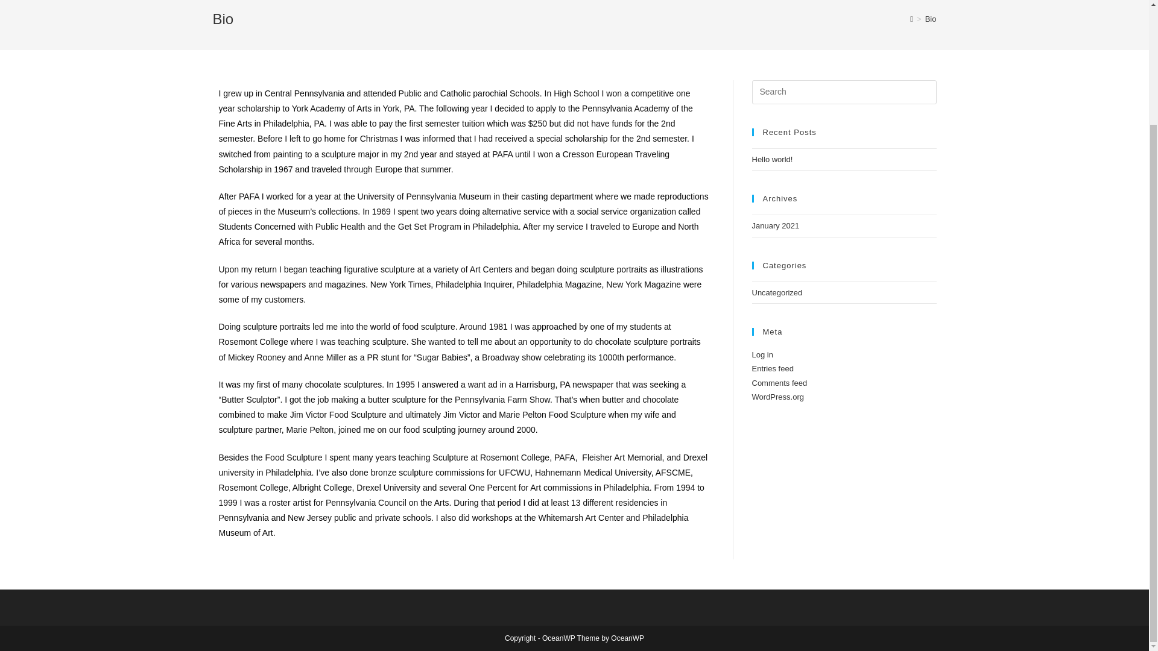  Describe the element at coordinates (931, 18) in the screenshot. I see `Bio` at that location.